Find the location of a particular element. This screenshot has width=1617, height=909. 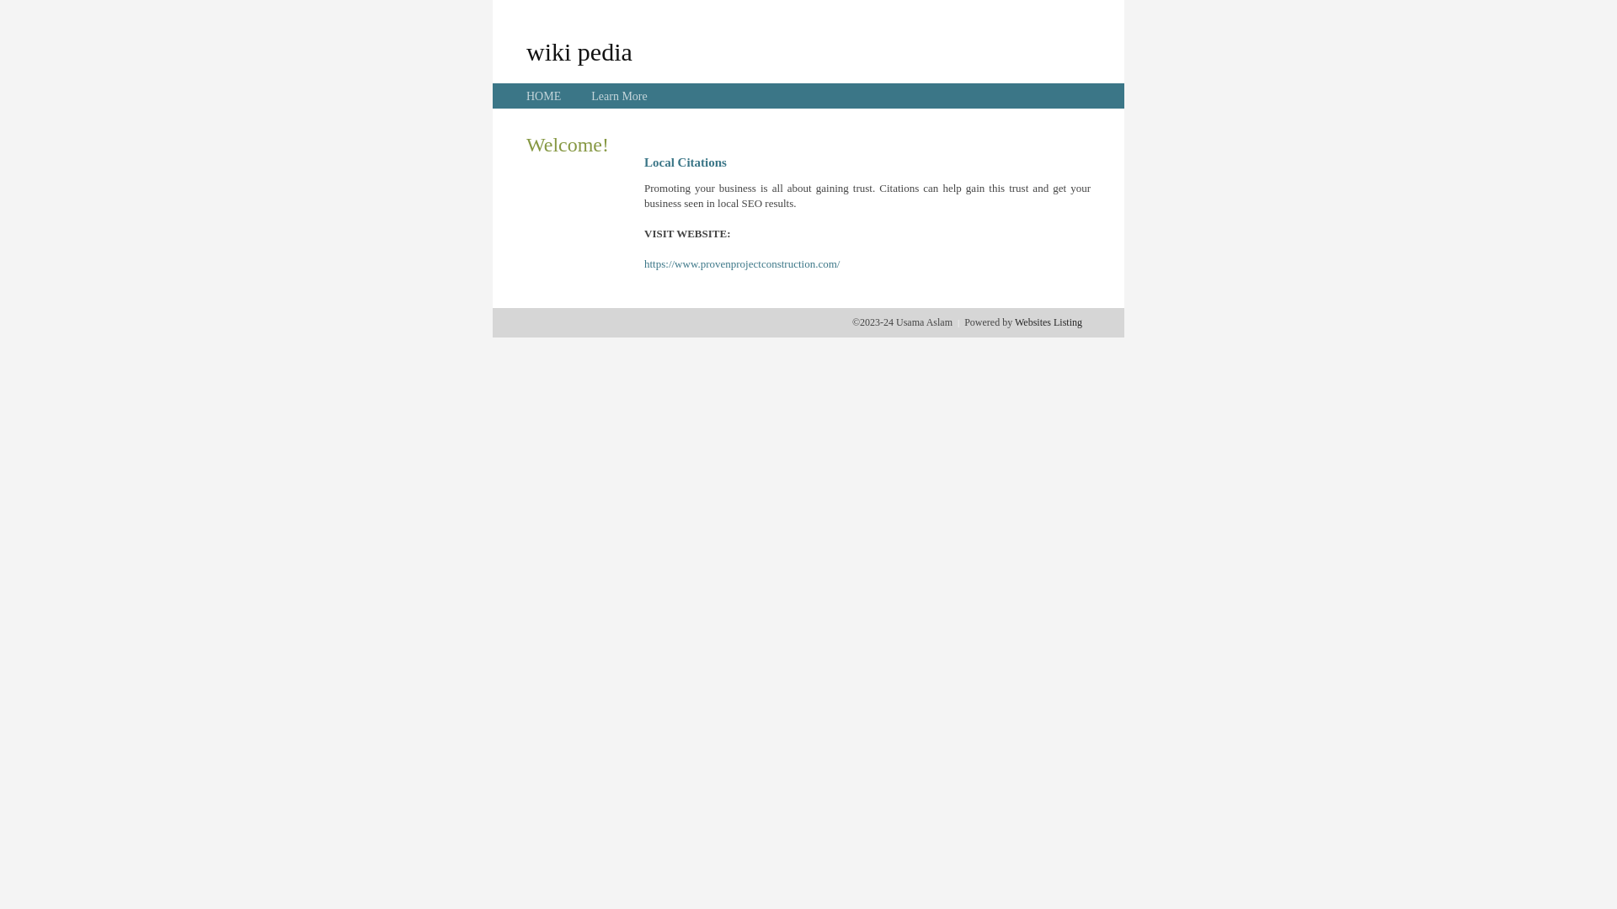

wiki pedia is located at coordinates (579, 51).